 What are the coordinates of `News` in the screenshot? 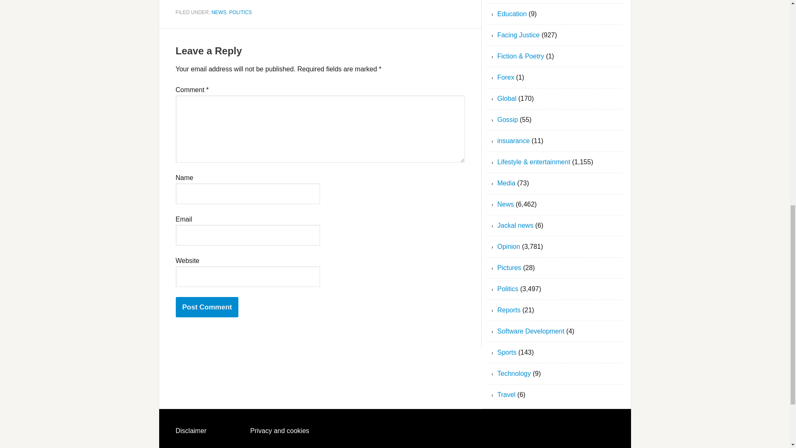 It's located at (506, 204).